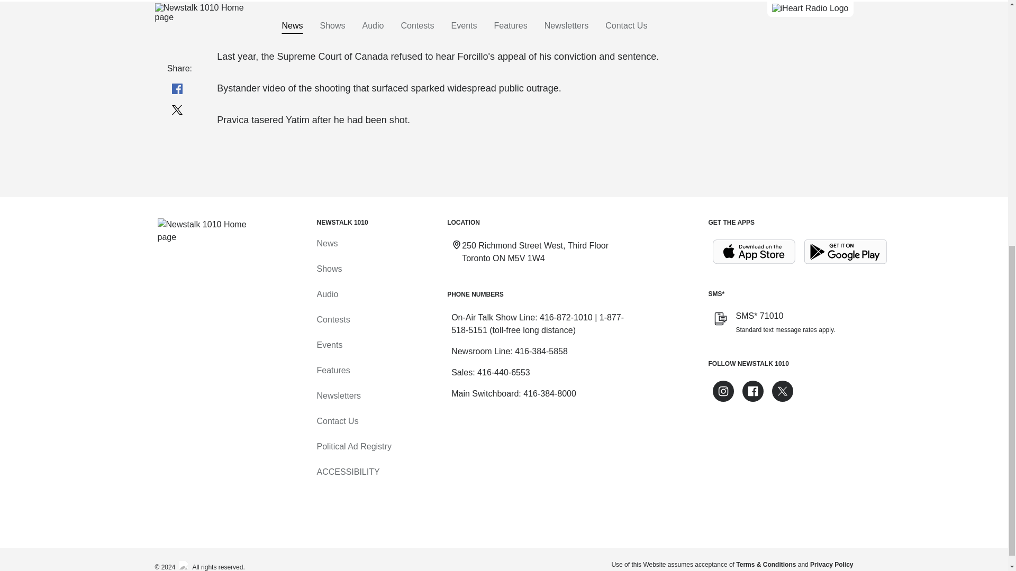 The image size is (1016, 571). I want to click on Shows, so click(329, 269).